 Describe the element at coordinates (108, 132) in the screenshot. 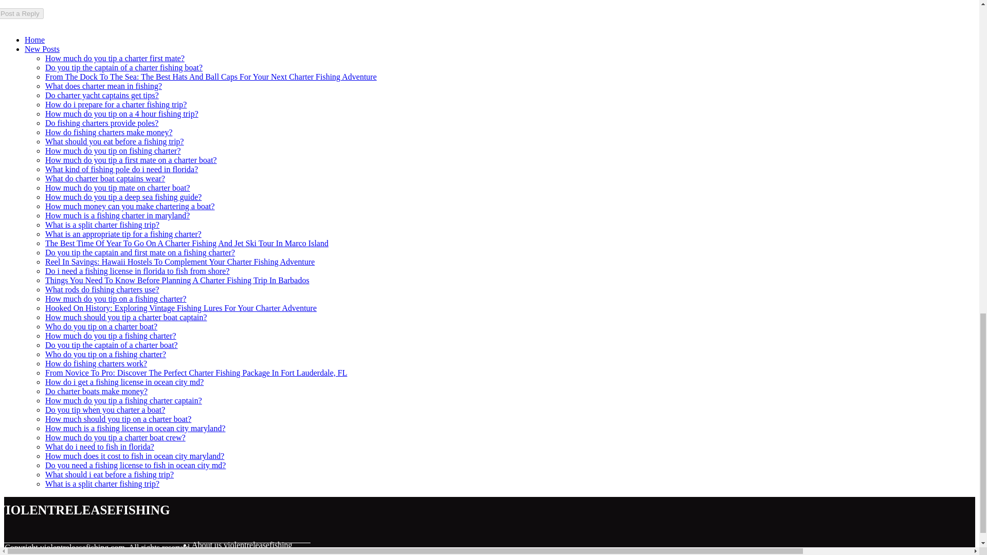

I see `How do fishing charters make money?` at that location.